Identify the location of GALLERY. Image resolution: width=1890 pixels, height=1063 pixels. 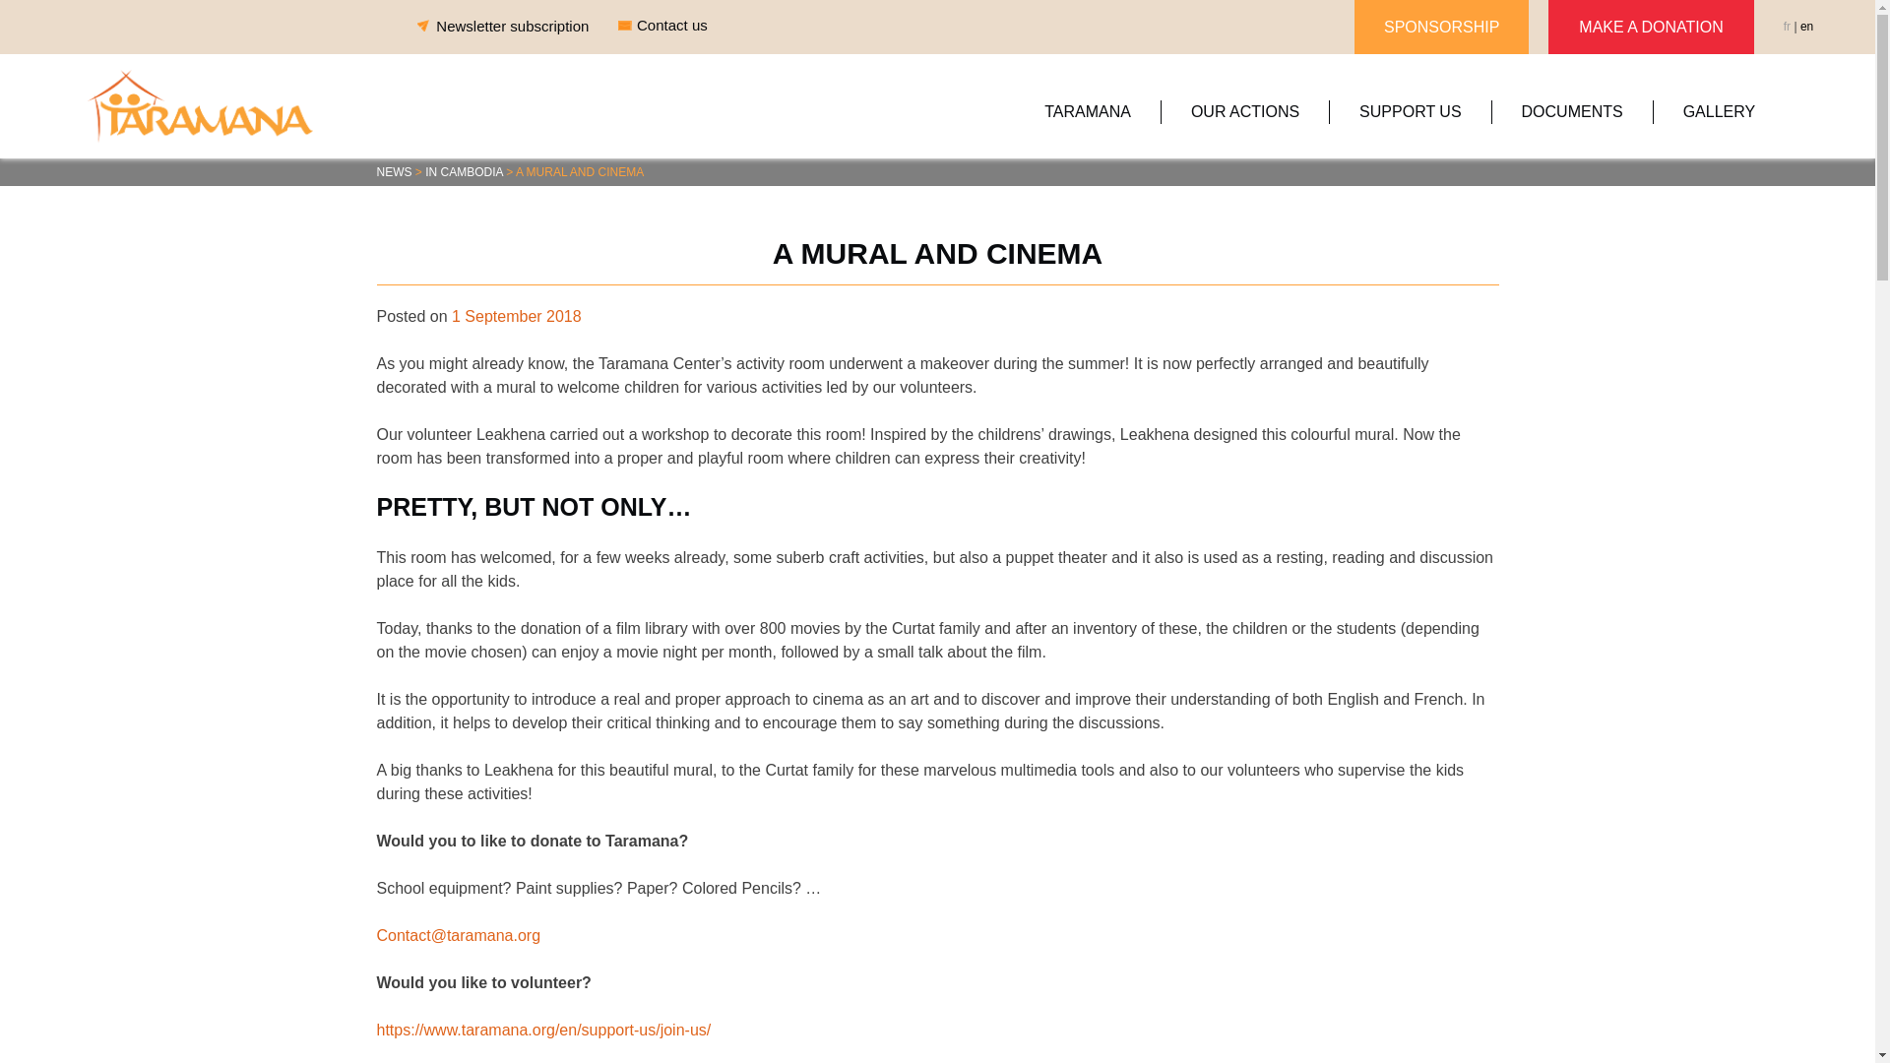
(1720, 112).